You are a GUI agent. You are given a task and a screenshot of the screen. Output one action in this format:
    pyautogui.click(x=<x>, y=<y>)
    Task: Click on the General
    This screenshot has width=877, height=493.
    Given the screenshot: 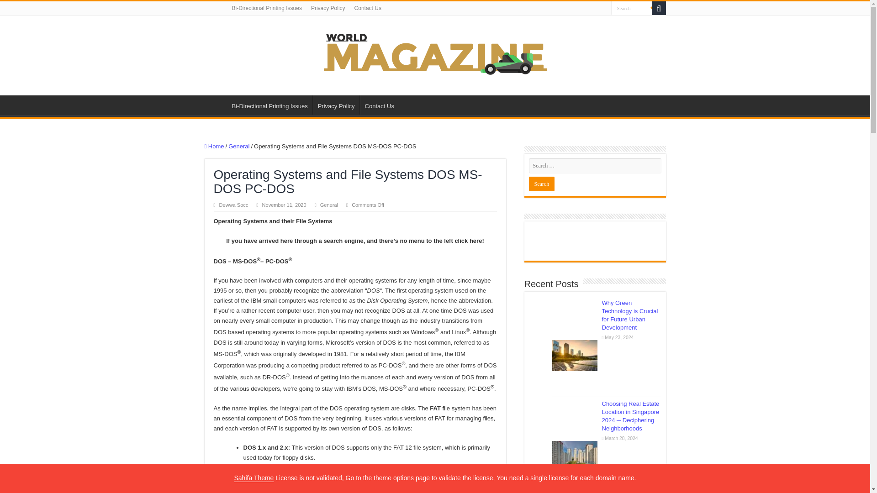 What is the action you would take?
    pyautogui.click(x=238, y=146)
    